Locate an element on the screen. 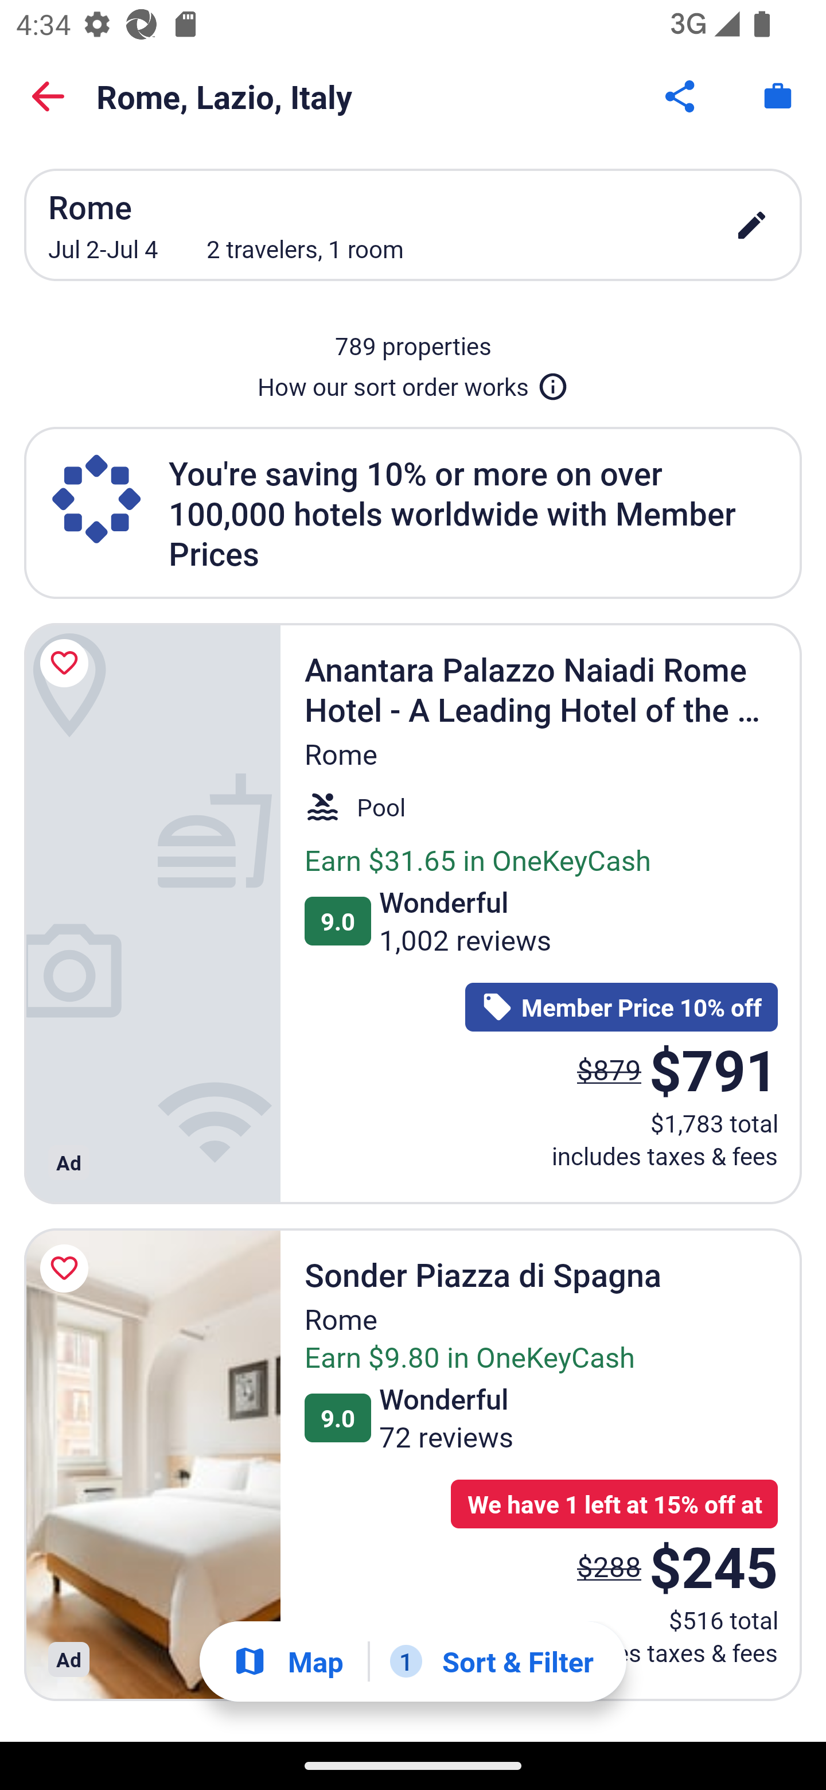  $288 The price was $288 is located at coordinates (609, 1566).